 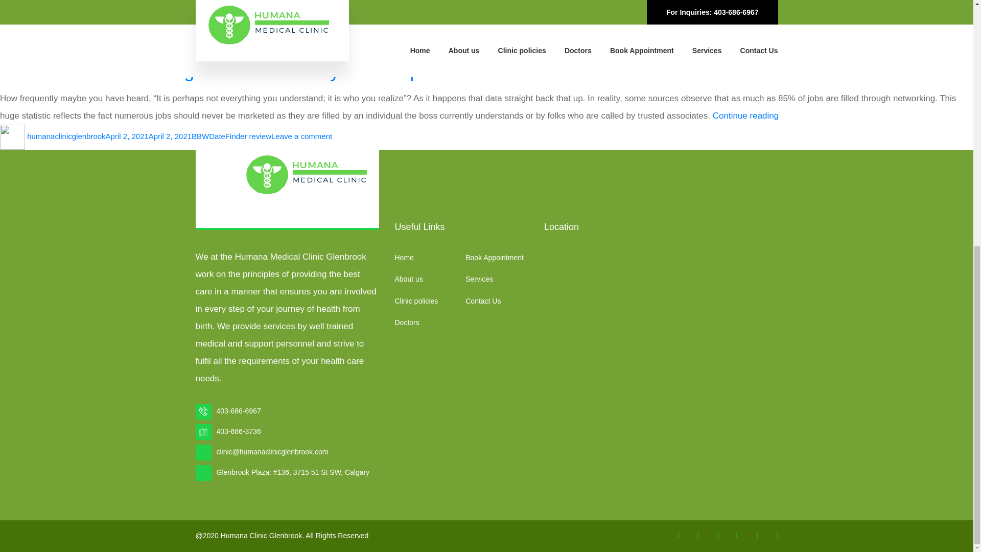 I want to click on Contact Us, so click(x=482, y=301).